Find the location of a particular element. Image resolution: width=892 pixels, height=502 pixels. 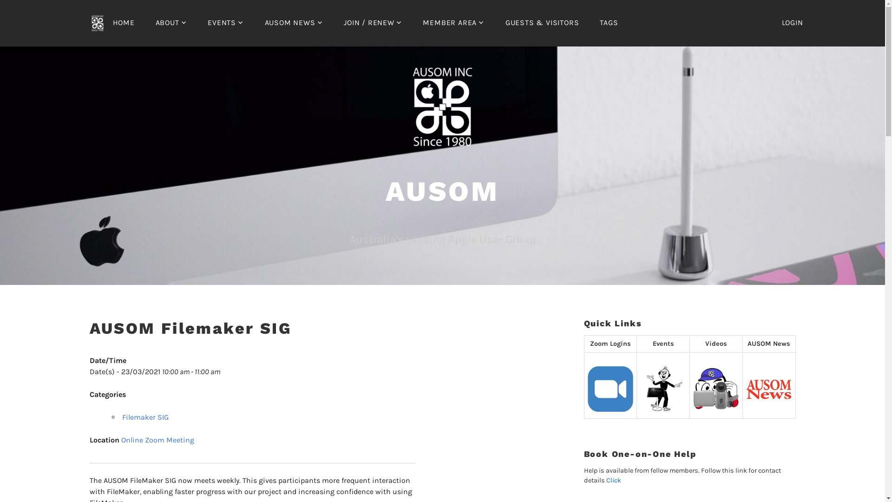

JOIN / RENEW is located at coordinates (373, 23).